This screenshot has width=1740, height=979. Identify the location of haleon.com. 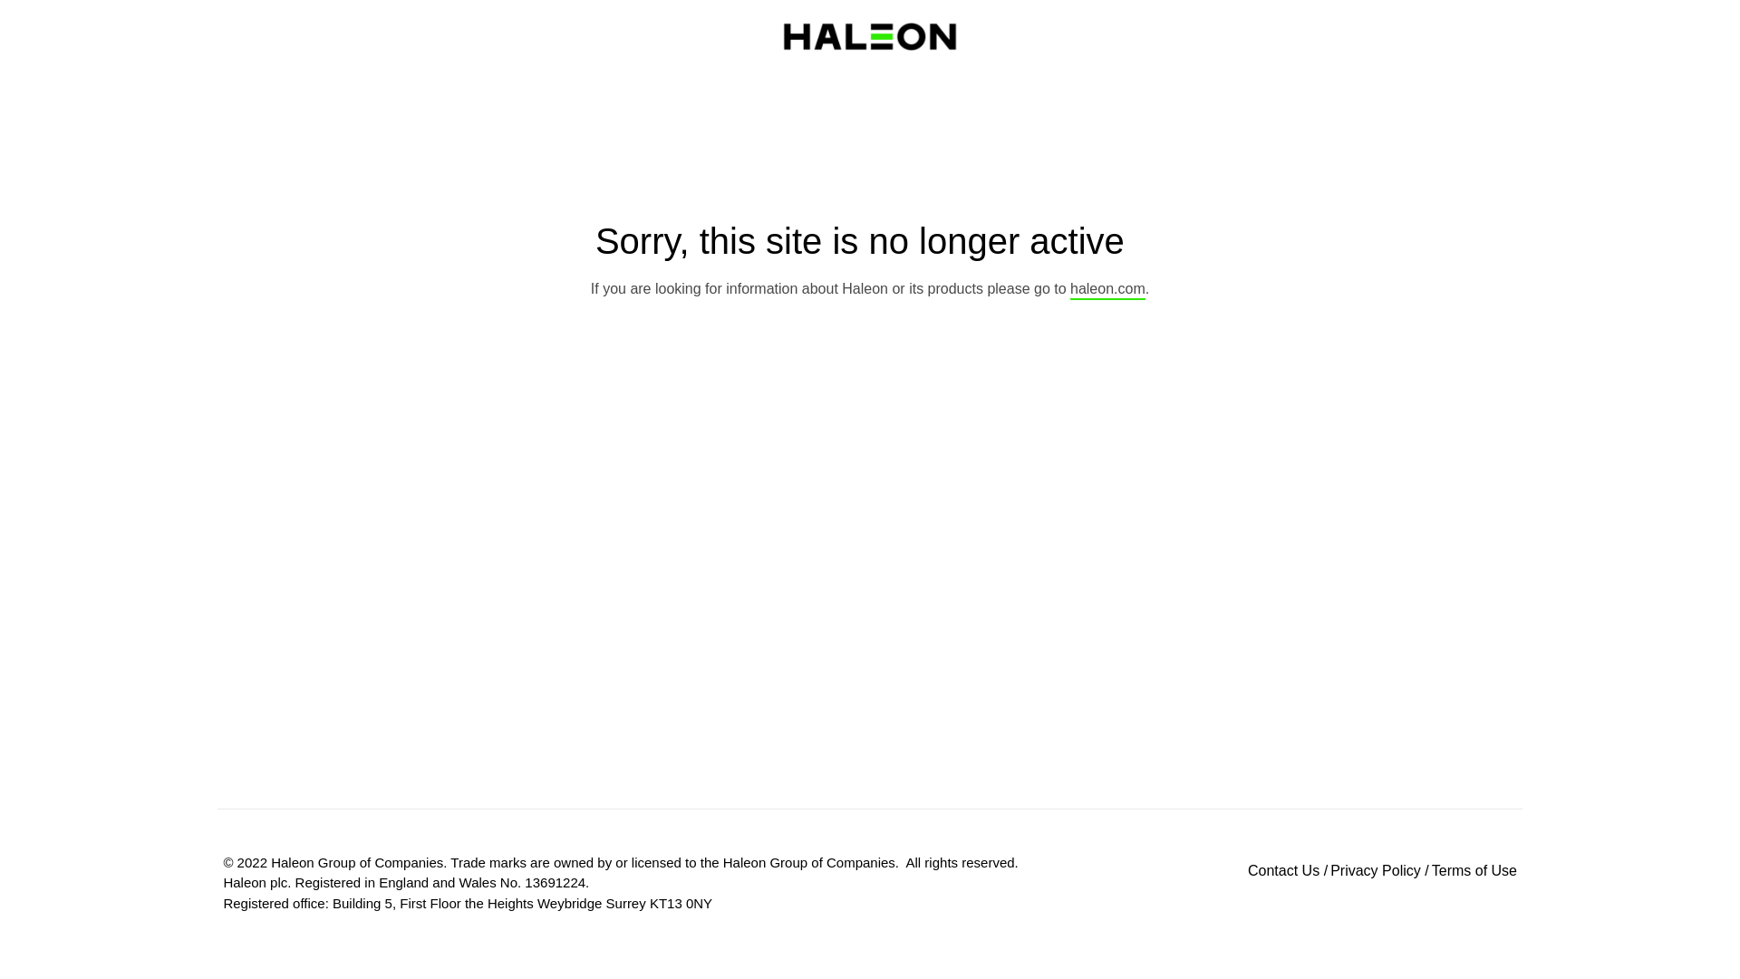
(1107, 290).